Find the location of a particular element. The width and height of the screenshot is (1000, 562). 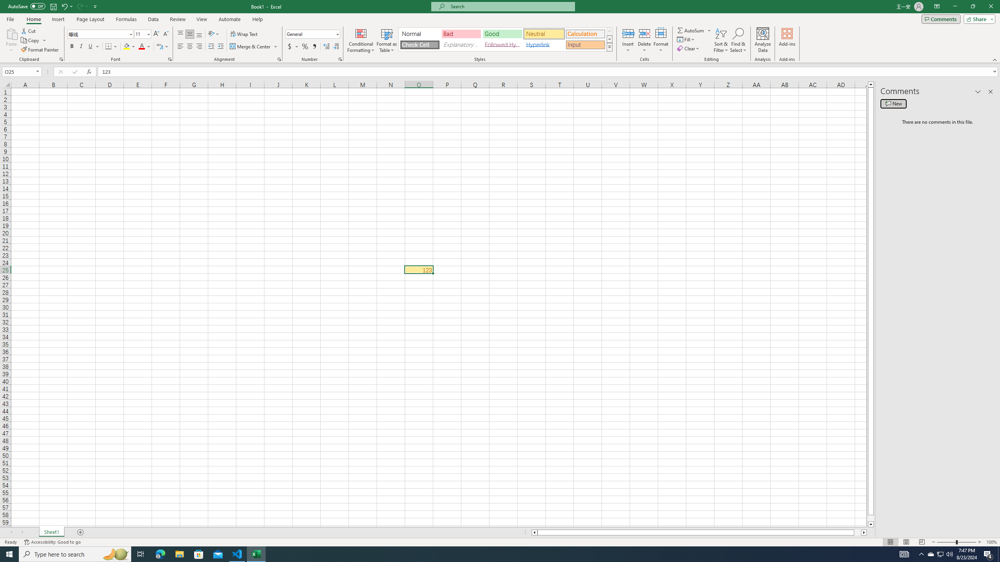

Font is located at coordinates (98, 34).